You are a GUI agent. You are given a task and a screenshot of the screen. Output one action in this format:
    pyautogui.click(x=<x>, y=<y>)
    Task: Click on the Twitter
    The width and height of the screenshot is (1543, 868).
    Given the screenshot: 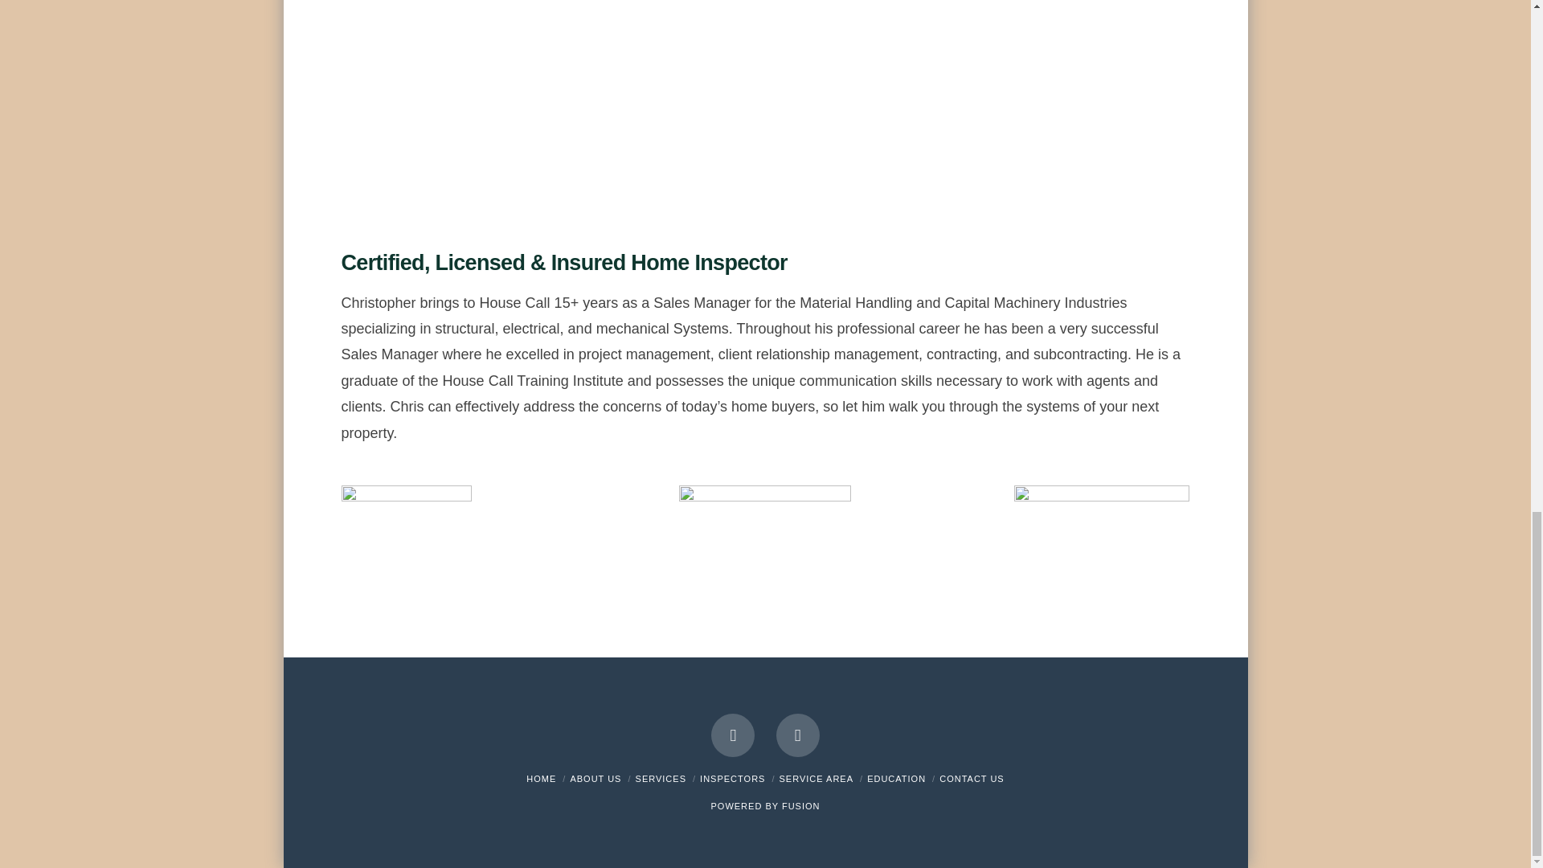 What is the action you would take?
    pyautogui.click(x=797, y=735)
    